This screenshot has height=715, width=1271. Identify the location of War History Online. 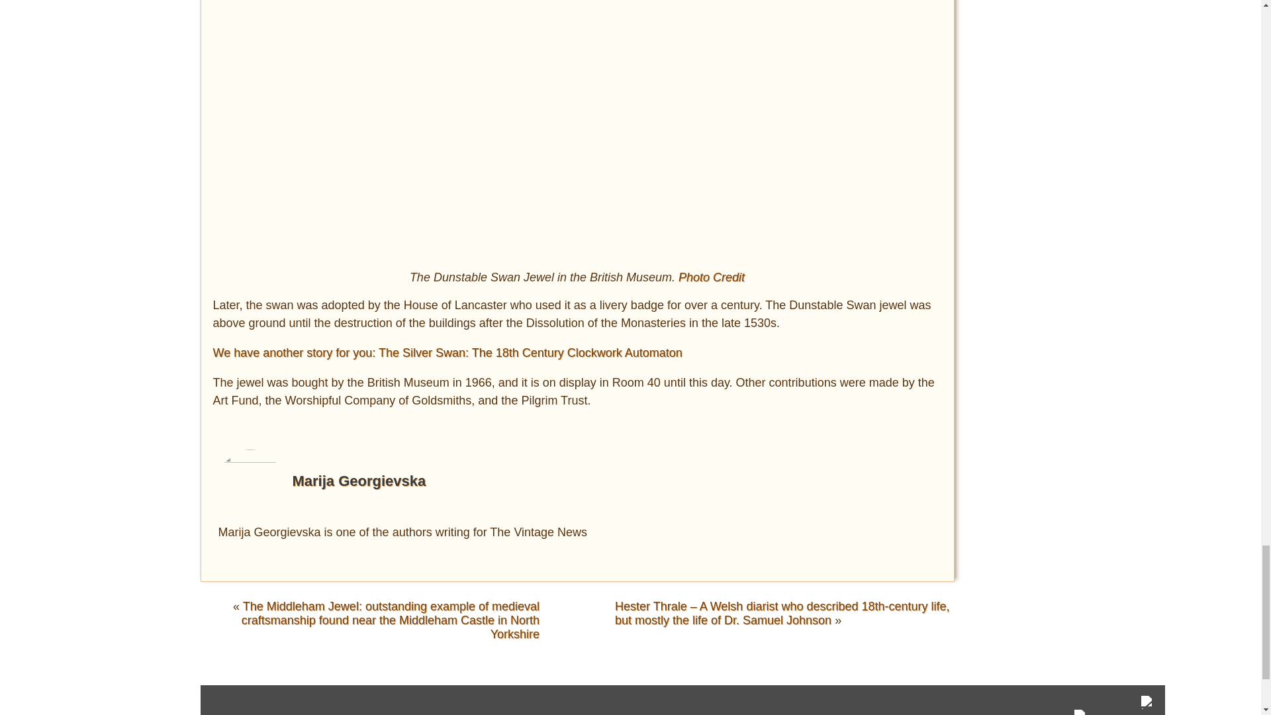
(1080, 712).